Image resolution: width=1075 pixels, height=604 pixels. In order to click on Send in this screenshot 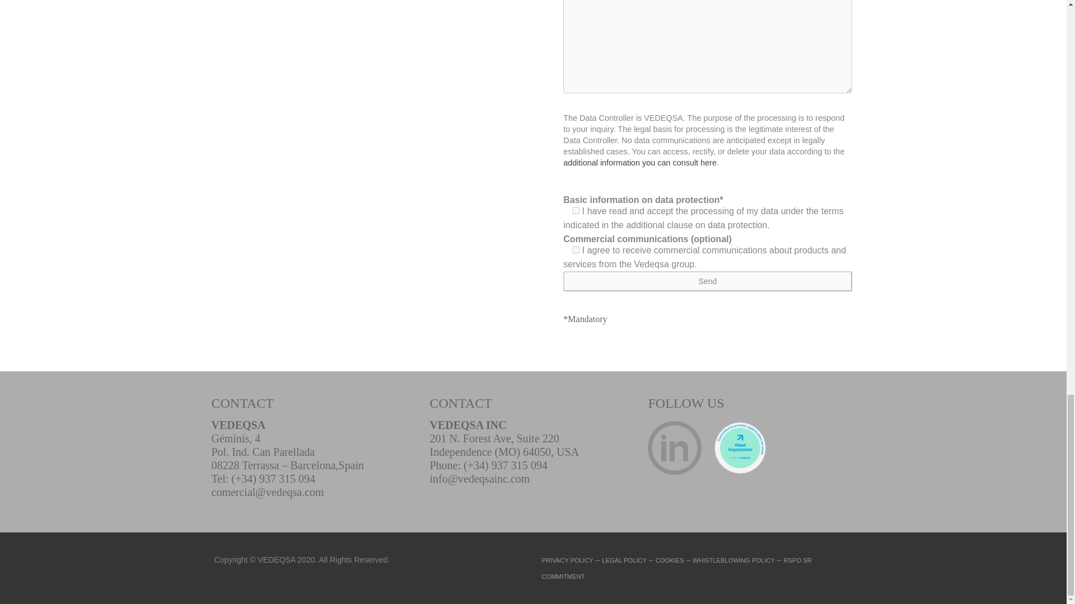, I will do `click(707, 281)`.